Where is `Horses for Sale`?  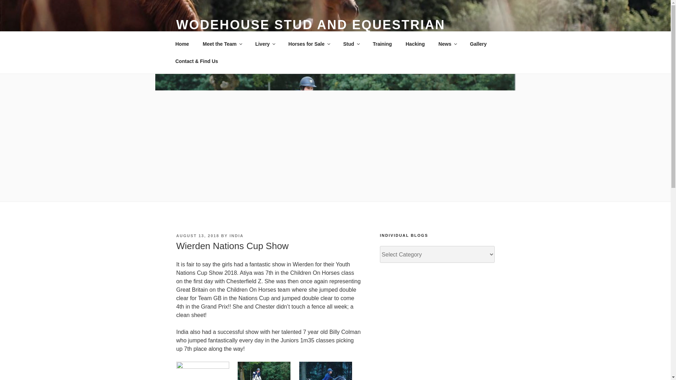
Horses for Sale is located at coordinates (309, 44).